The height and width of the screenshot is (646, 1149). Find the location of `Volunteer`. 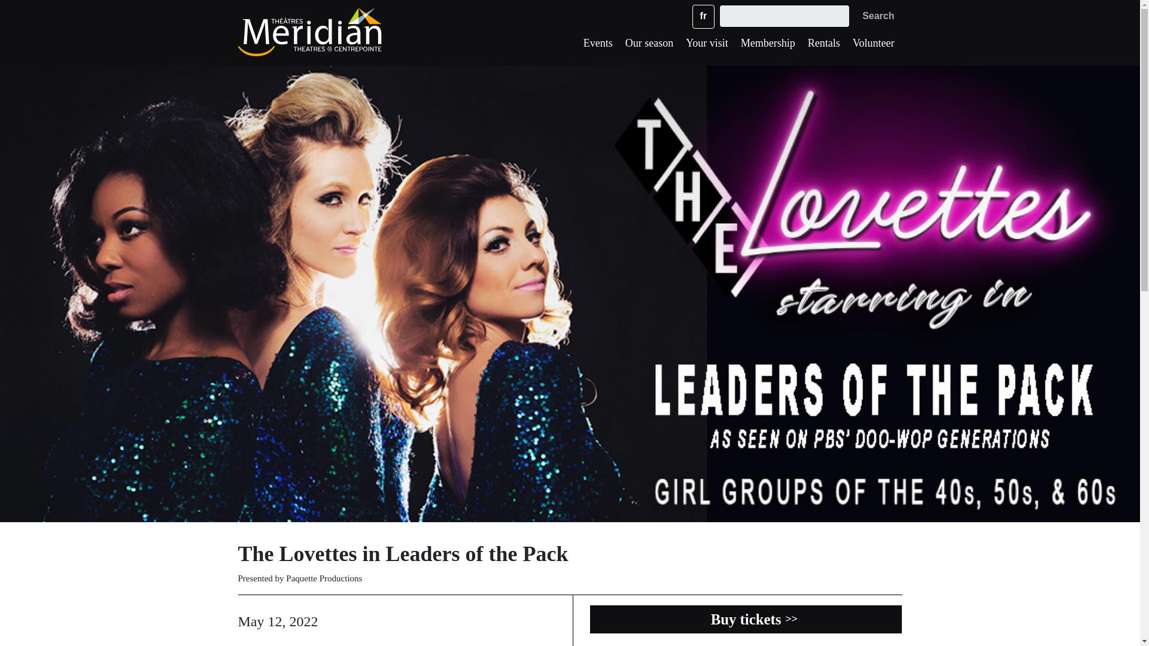

Volunteer is located at coordinates (874, 45).